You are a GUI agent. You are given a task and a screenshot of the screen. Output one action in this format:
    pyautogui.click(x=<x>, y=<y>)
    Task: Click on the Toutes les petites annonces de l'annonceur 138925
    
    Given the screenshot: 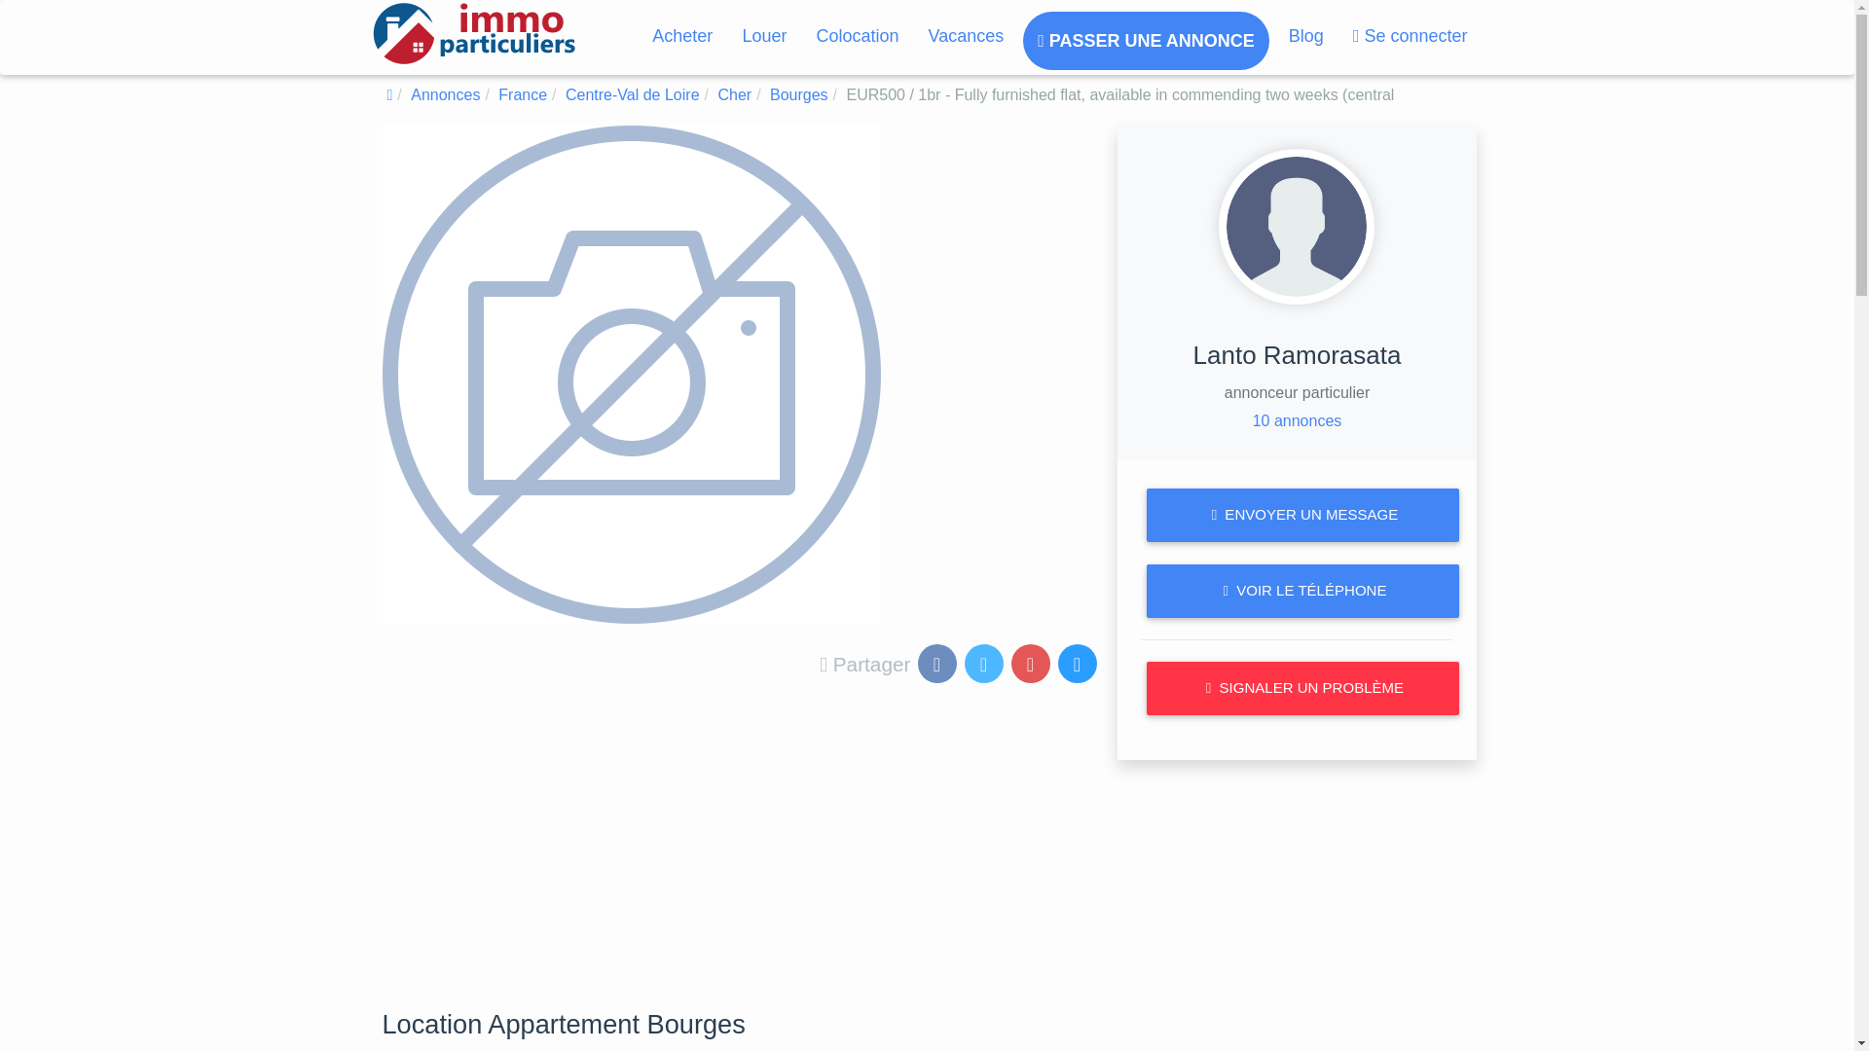 What is the action you would take?
    pyautogui.click(x=1297, y=420)
    